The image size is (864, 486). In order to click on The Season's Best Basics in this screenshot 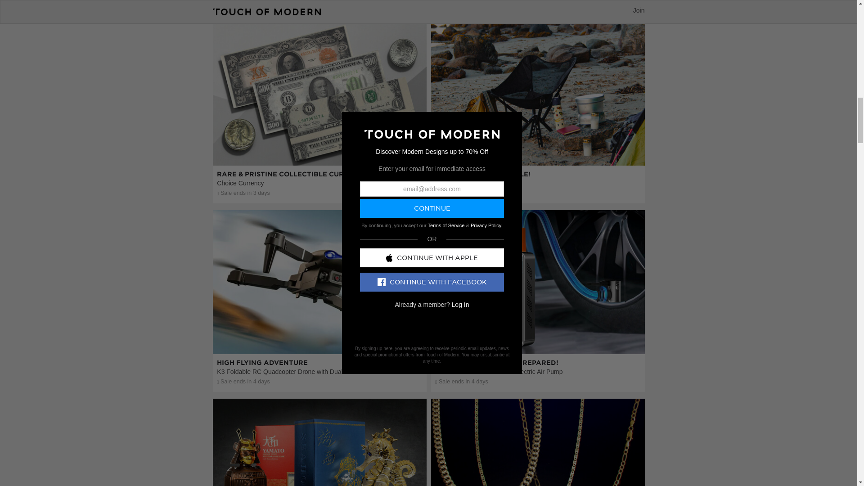, I will do `click(538, 7)`.